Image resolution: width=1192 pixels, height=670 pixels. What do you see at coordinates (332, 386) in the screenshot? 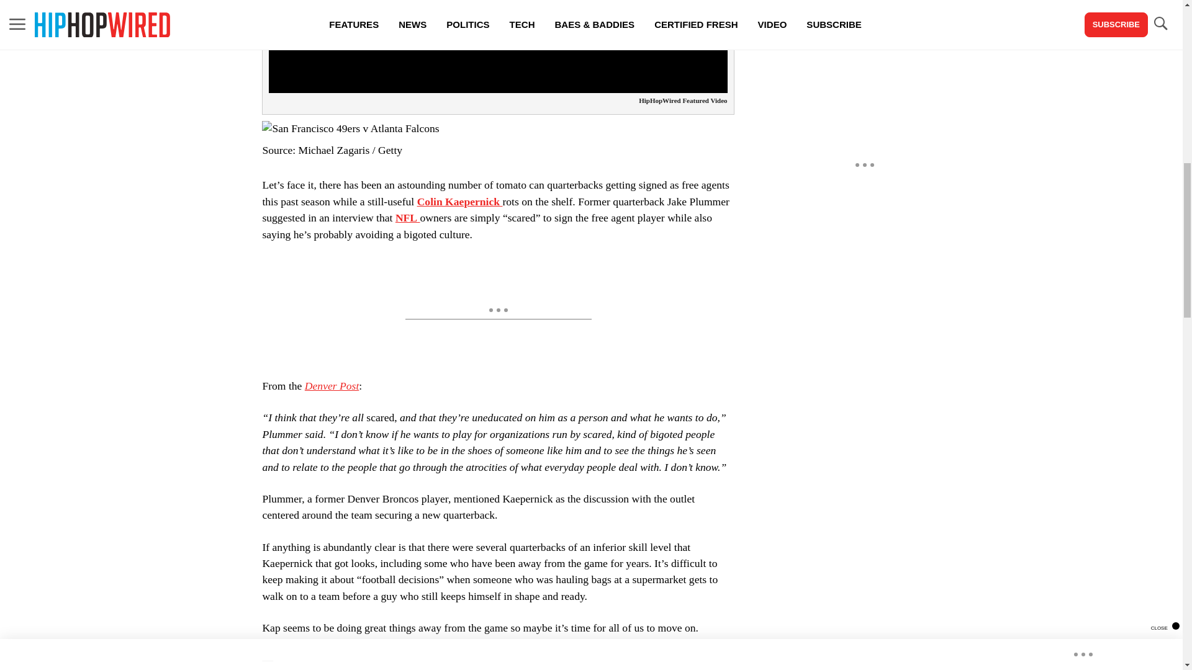
I see `Denver Post` at bounding box center [332, 386].